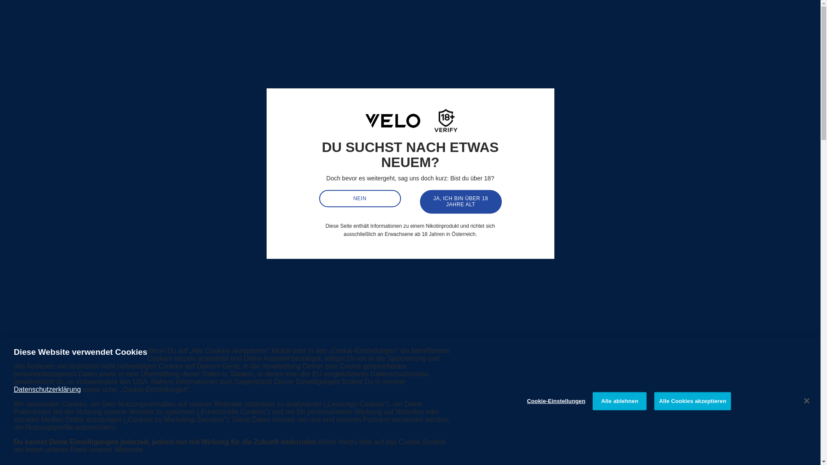 The width and height of the screenshot is (827, 465). I want to click on FREE TRIAL, so click(90, 45).